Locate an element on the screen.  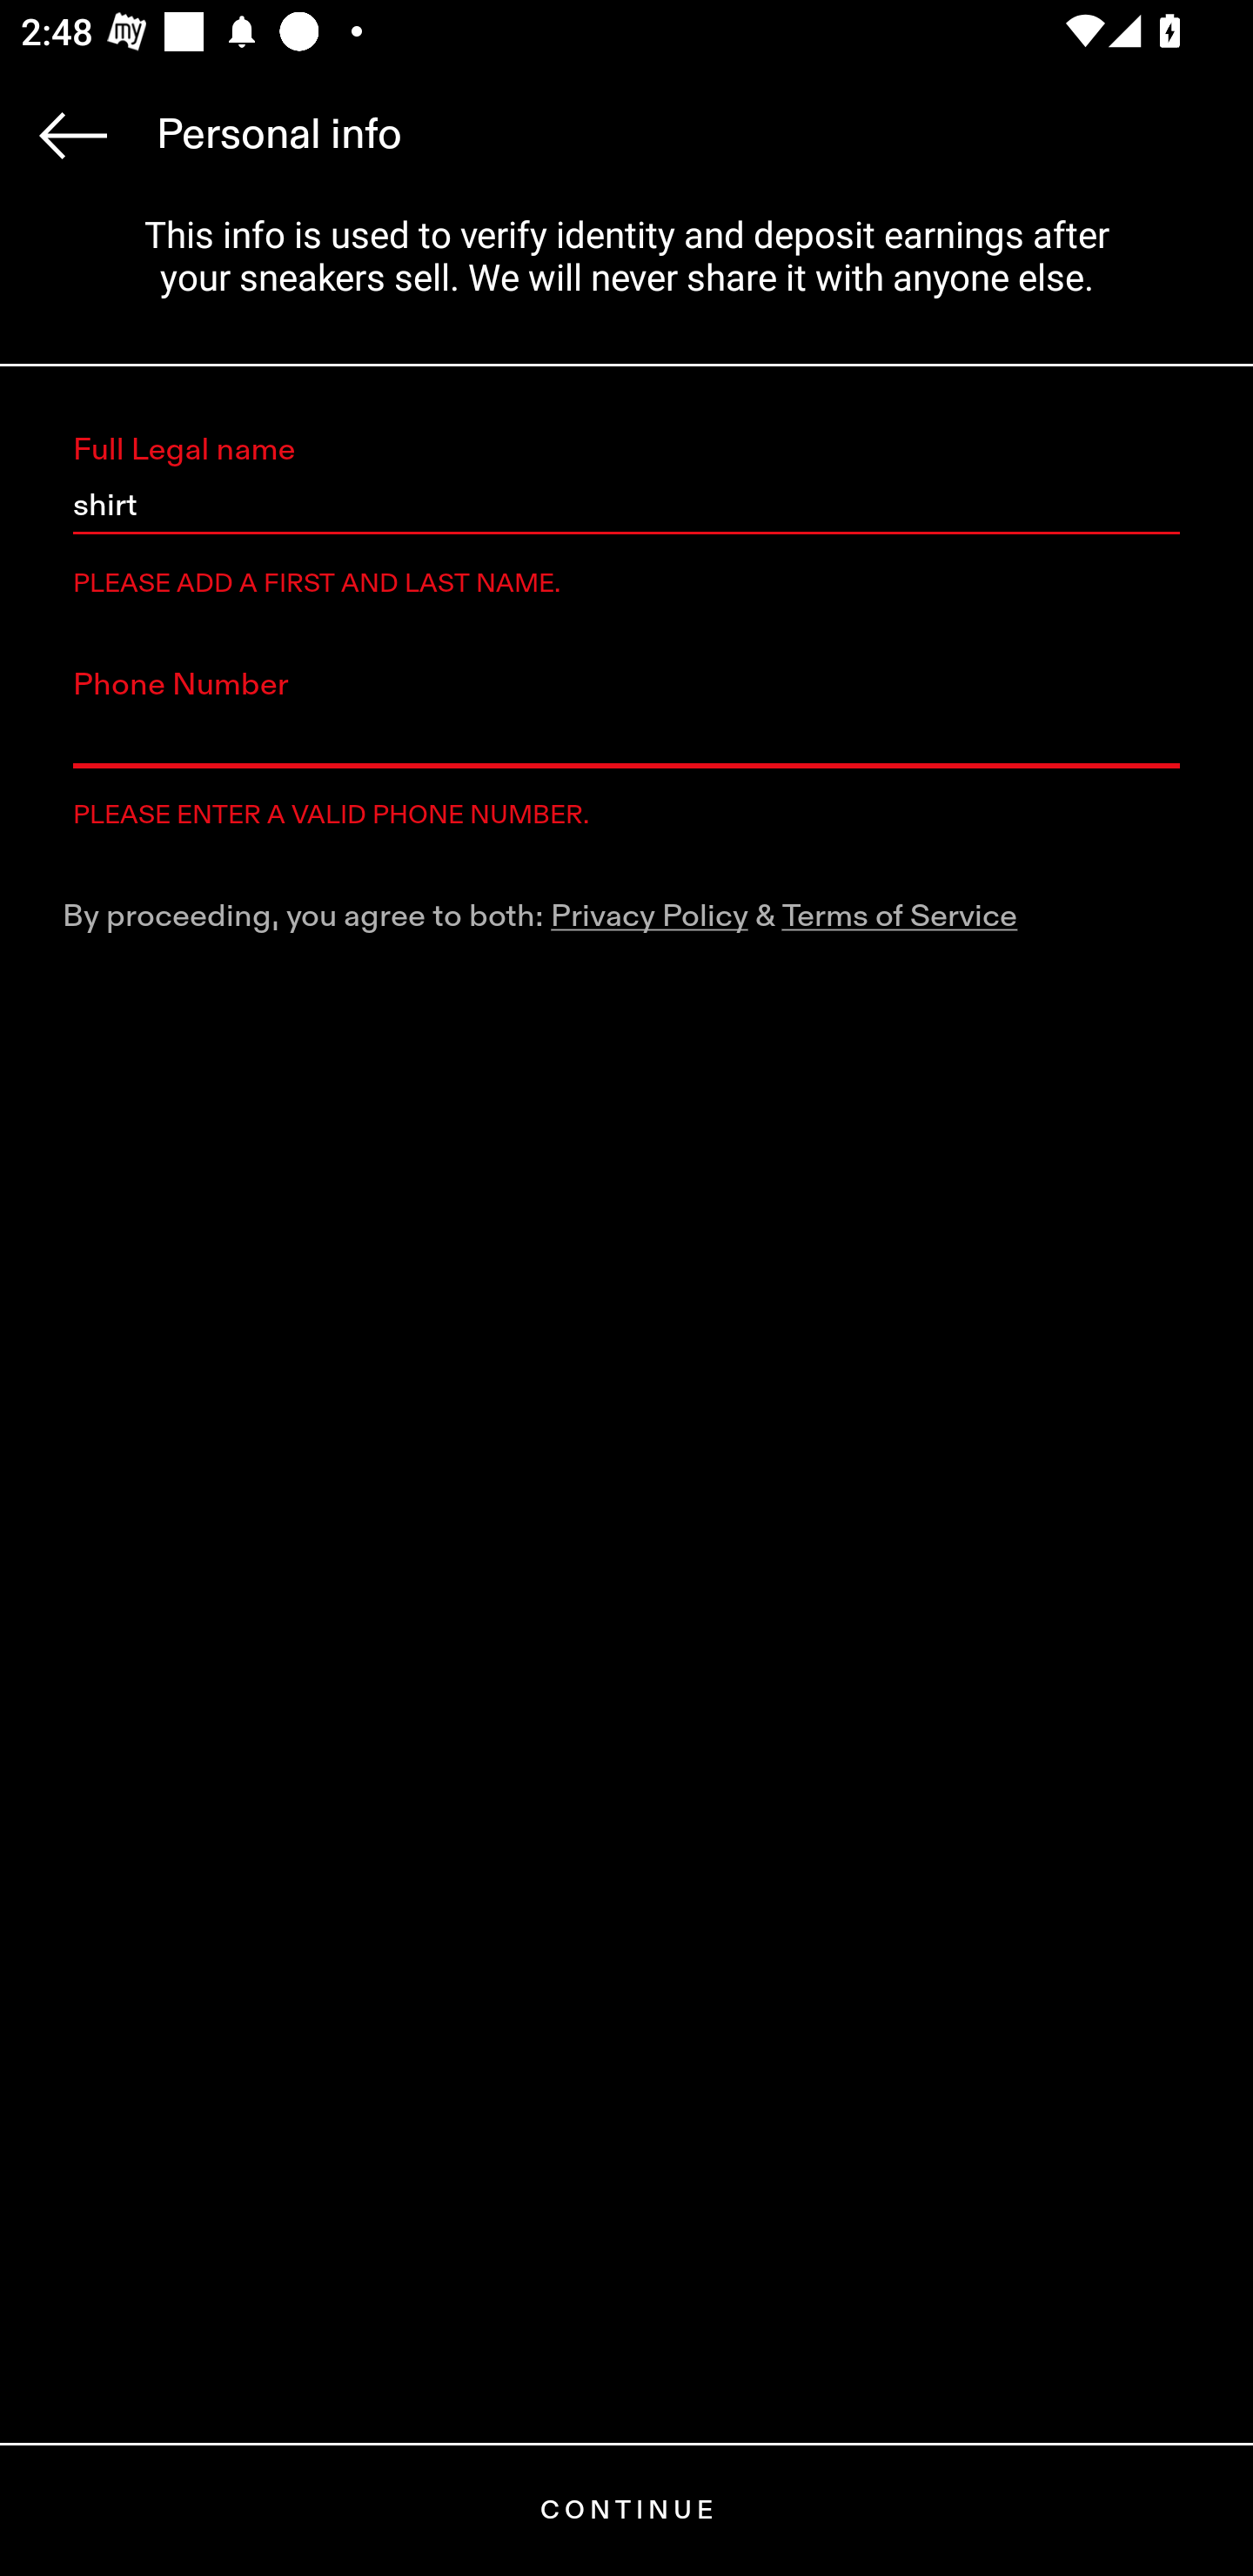
shirt is located at coordinates (626, 506).